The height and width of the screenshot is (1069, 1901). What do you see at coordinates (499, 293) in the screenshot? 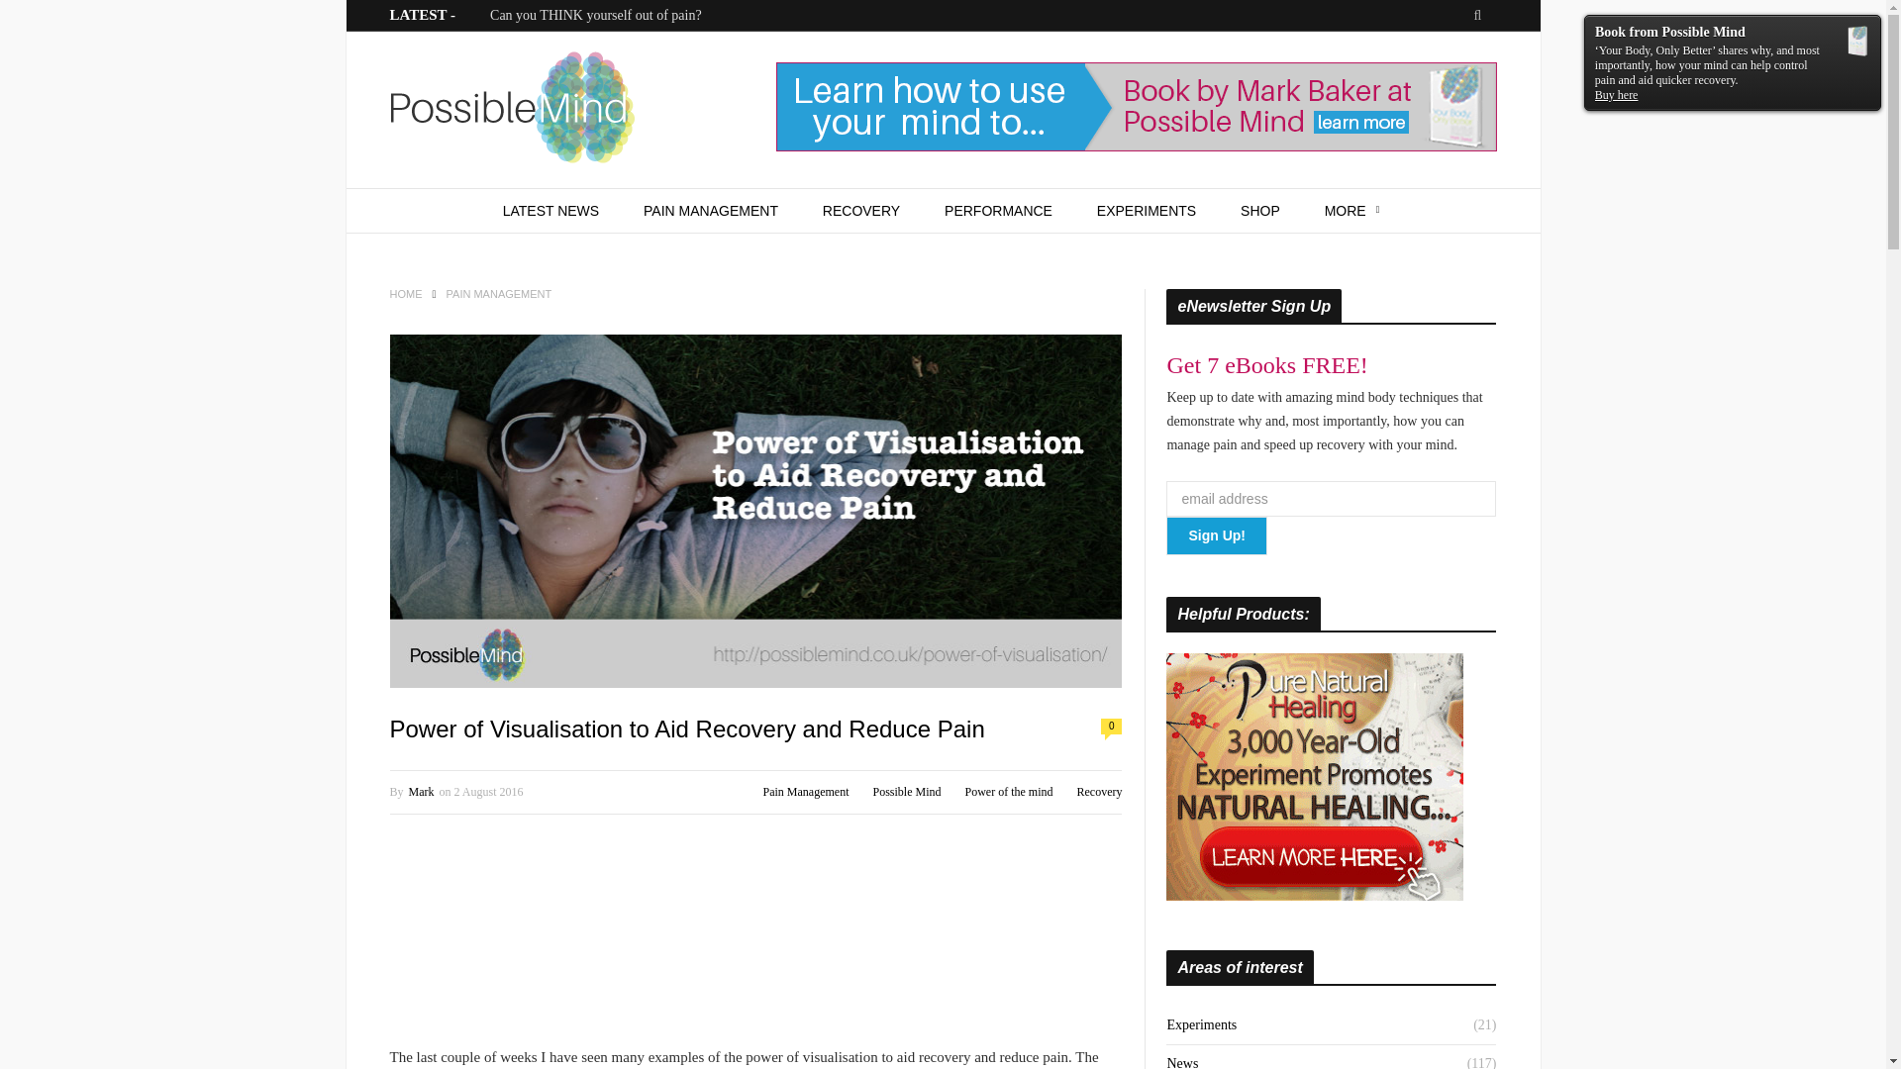
I see `PAIN MANAGEMENT` at bounding box center [499, 293].